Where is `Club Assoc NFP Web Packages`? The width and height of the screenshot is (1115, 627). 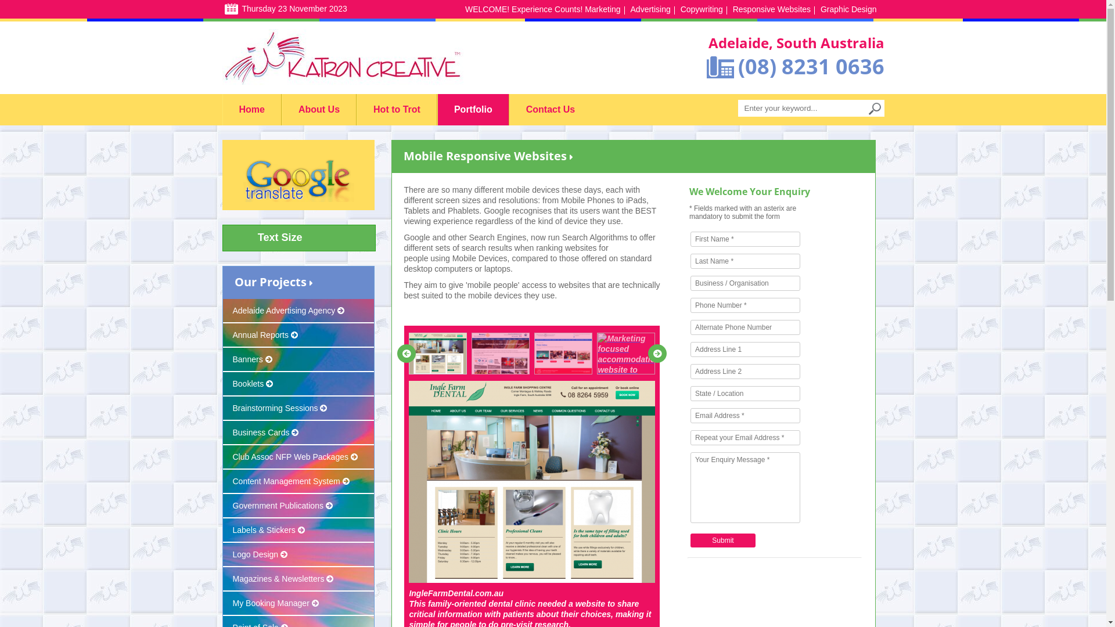
Club Assoc NFP Web Packages is located at coordinates (298, 457).